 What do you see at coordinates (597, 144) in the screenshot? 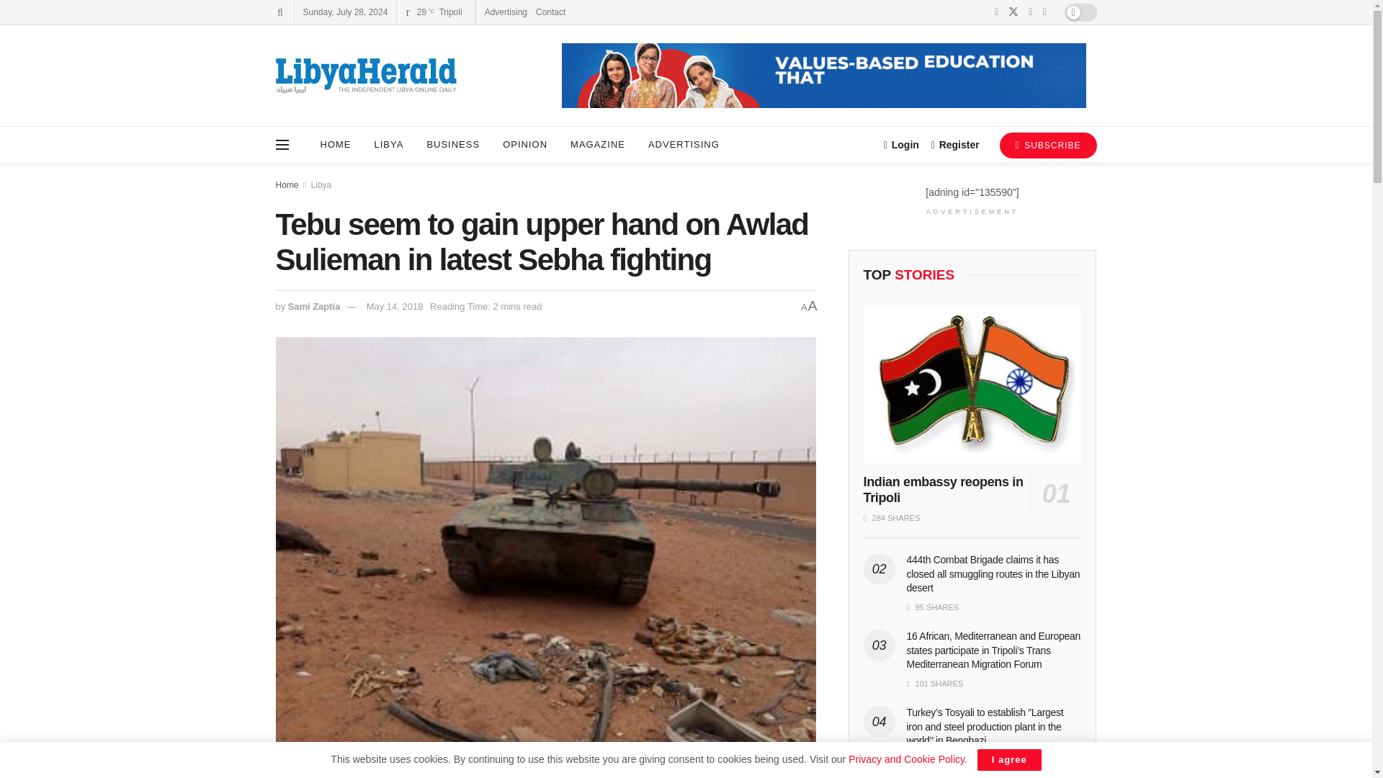
I see `MAGAZINE` at bounding box center [597, 144].